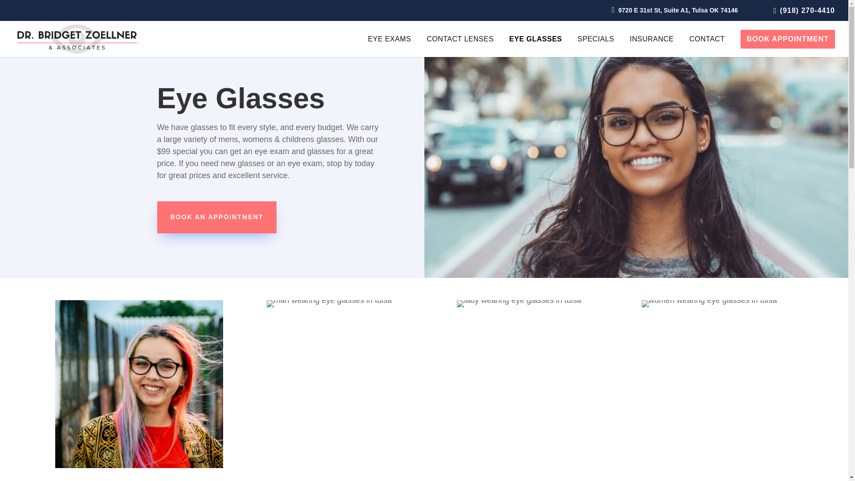  What do you see at coordinates (651, 46) in the screenshot?
I see `INSURANCE` at bounding box center [651, 46].